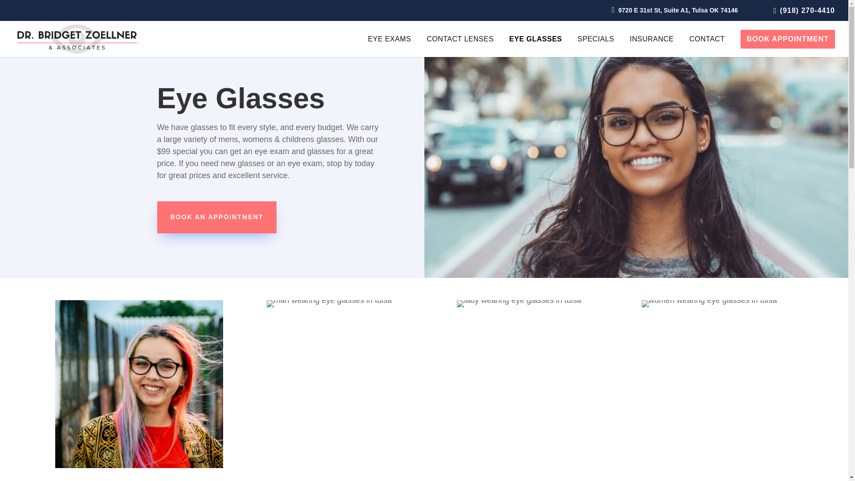  What do you see at coordinates (651, 46) in the screenshot?
I see `INSURANCE` at bounding box center [651, 46].